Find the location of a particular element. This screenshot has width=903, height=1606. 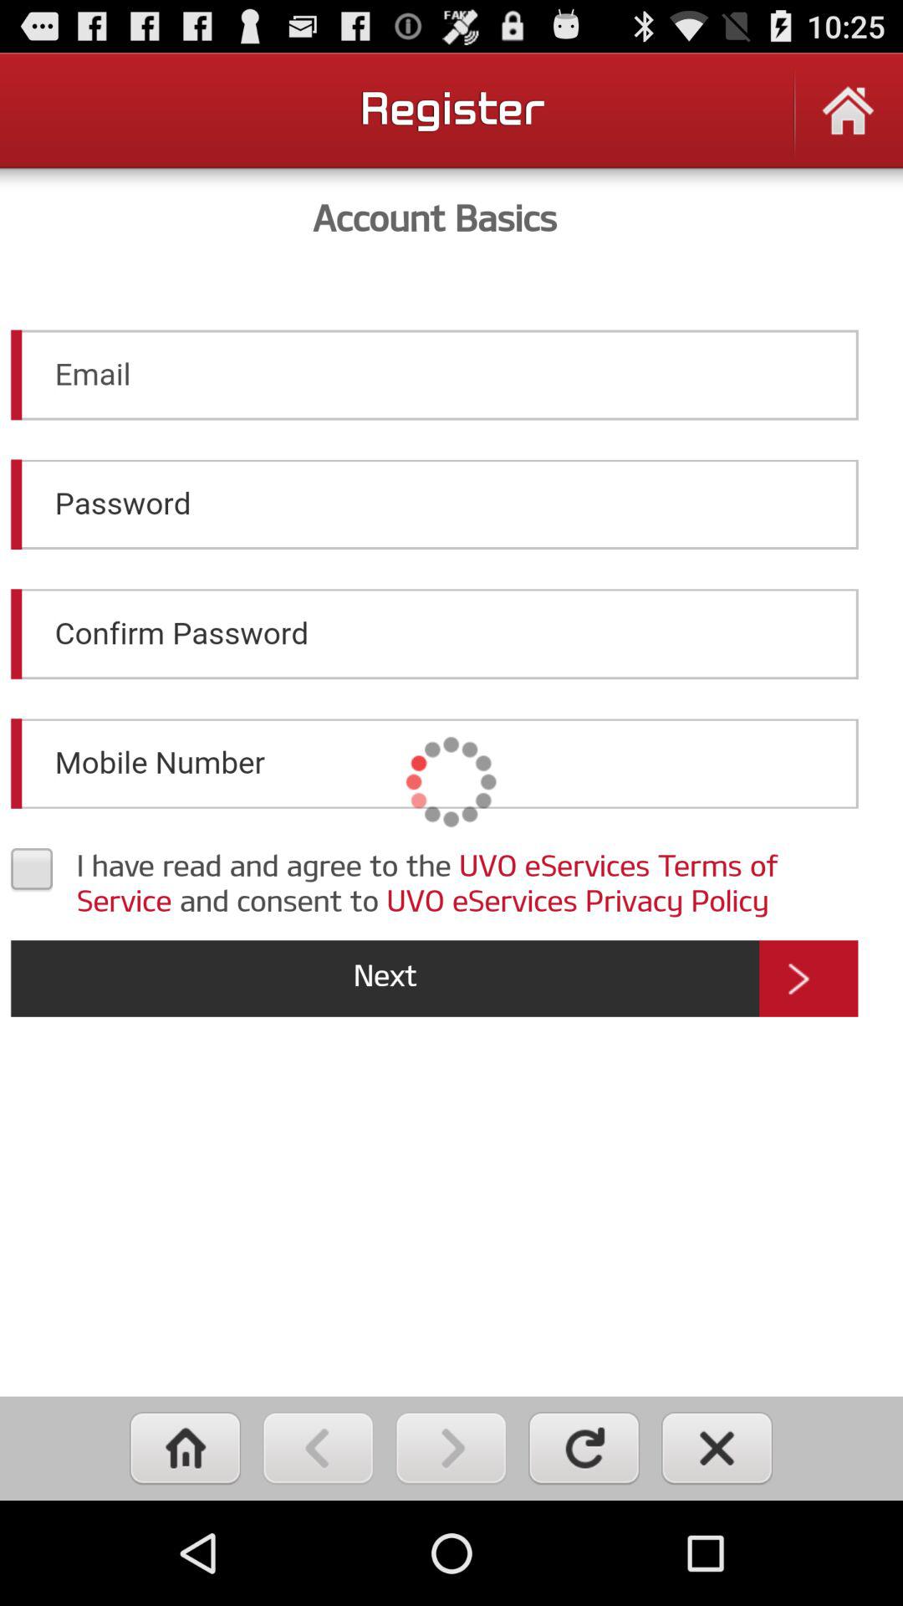

go forward is located at coordinates (451, 1449).